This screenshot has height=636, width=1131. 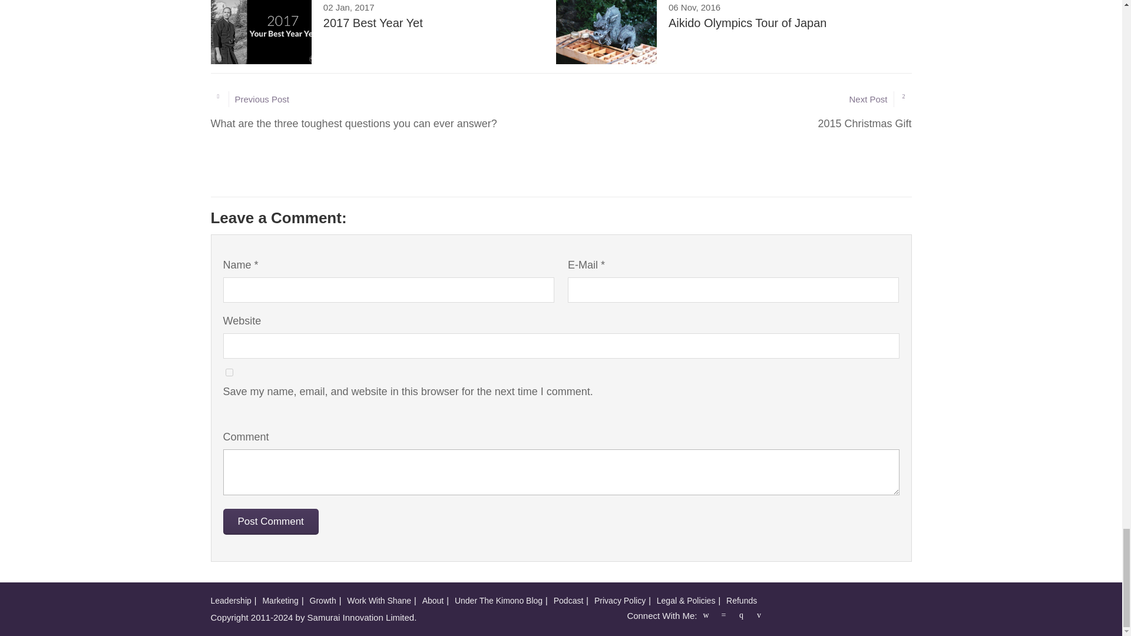 What do you see at coordinates (323, 601) in the screenshot?
I see `Growth` at bounding box center [323, 601].